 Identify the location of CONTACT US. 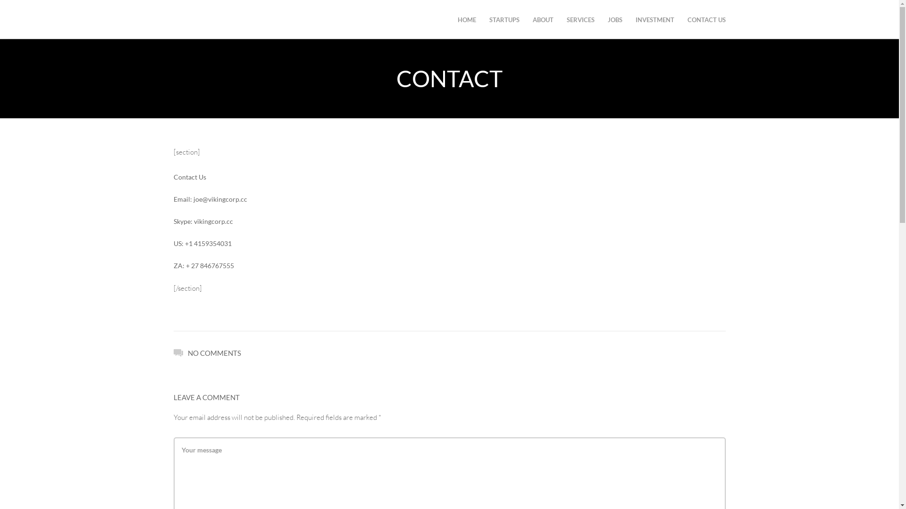
(706, 20).